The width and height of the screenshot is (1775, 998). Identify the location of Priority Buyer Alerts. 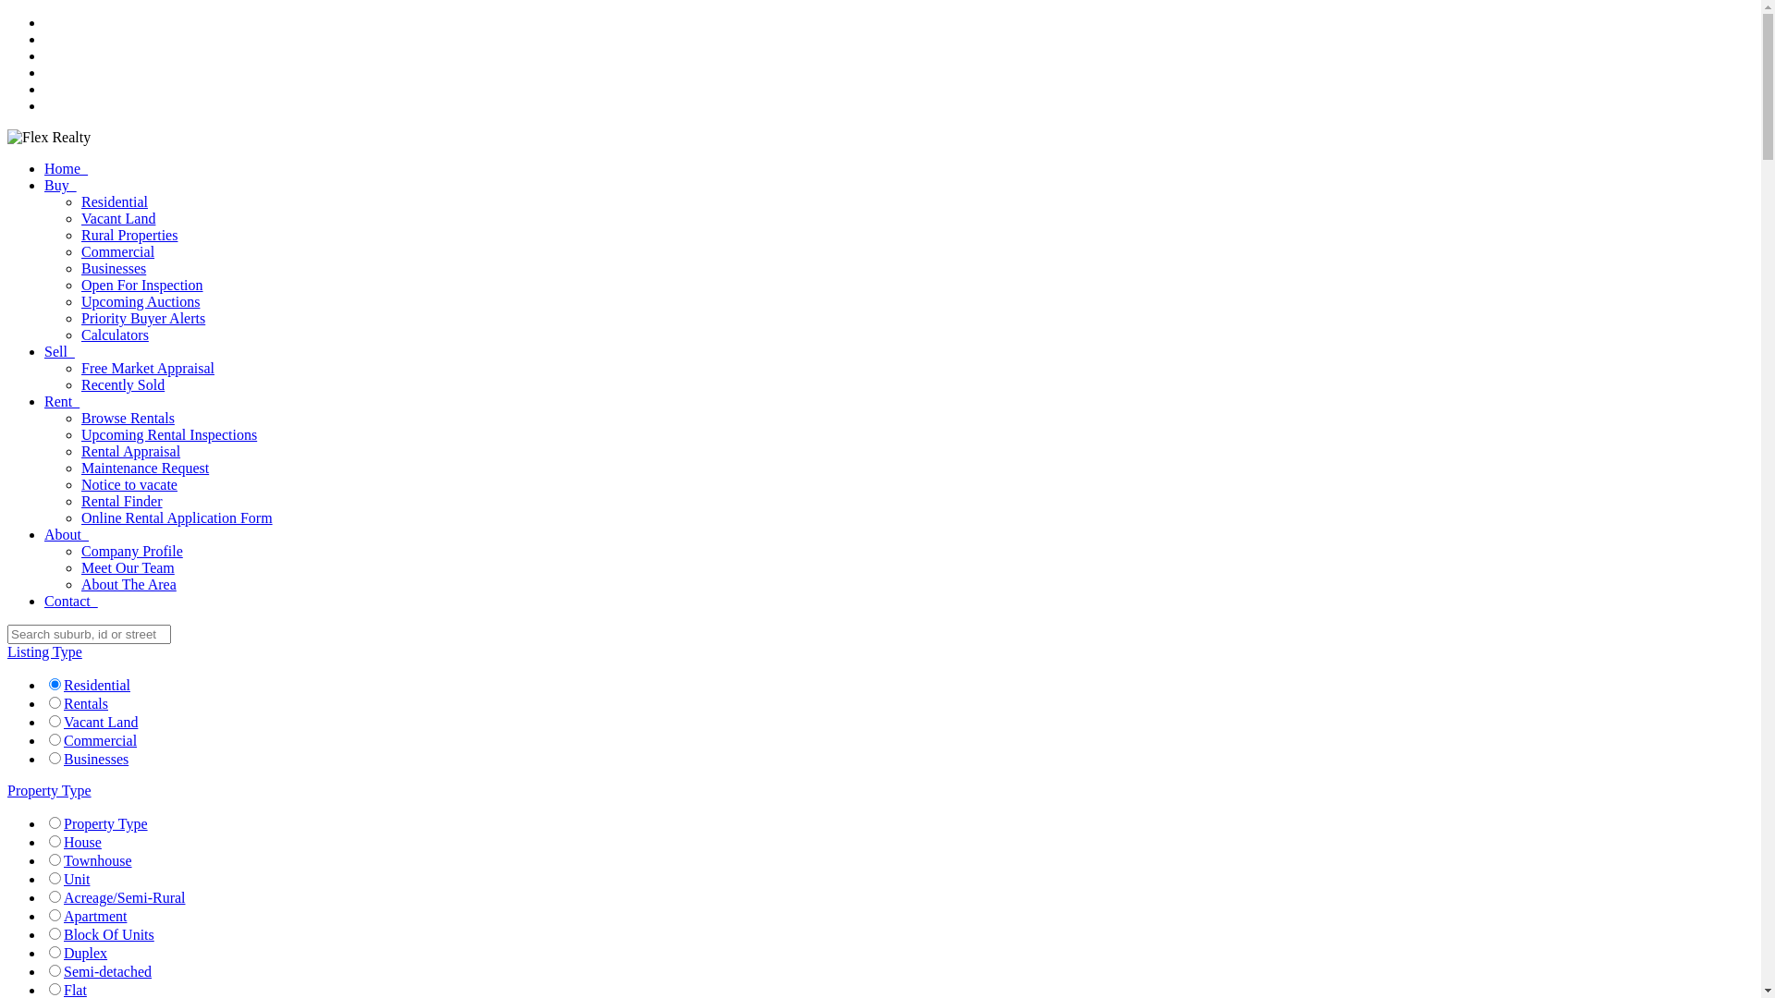
(143, 318).